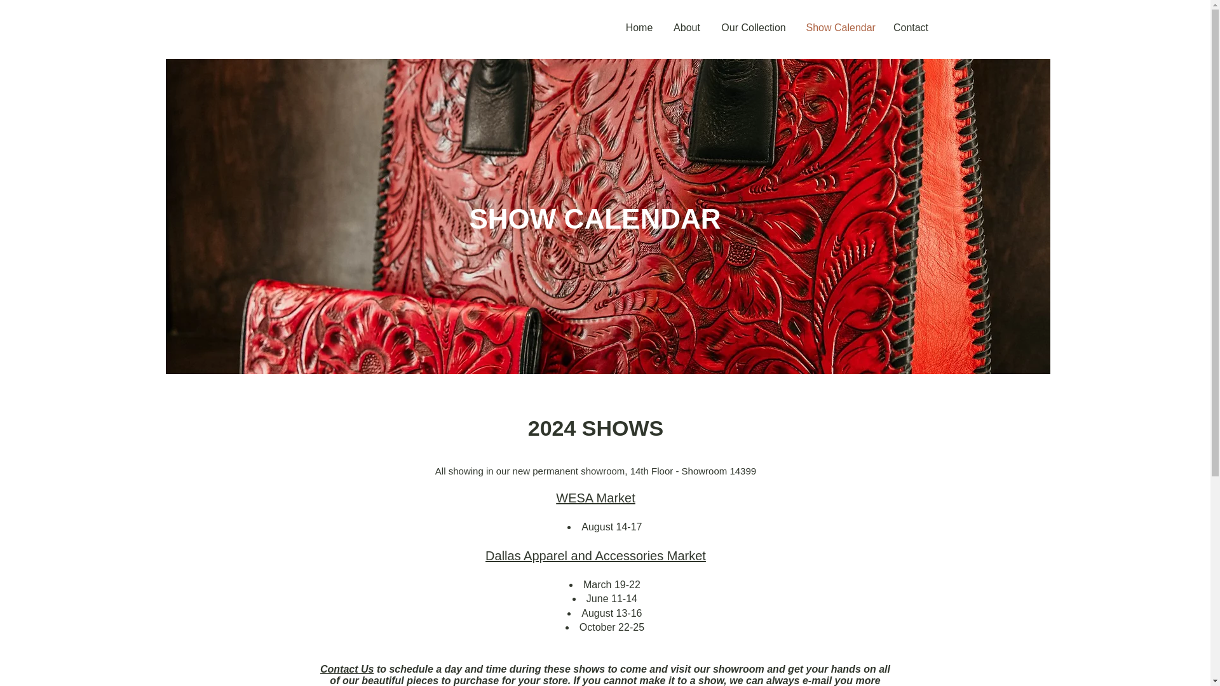 This screenshot has width=1220, height=686. Describe the element at coordinates (596, 555) in the screenshot. I see `Dallas Apparel and Accessories Market` at that location.